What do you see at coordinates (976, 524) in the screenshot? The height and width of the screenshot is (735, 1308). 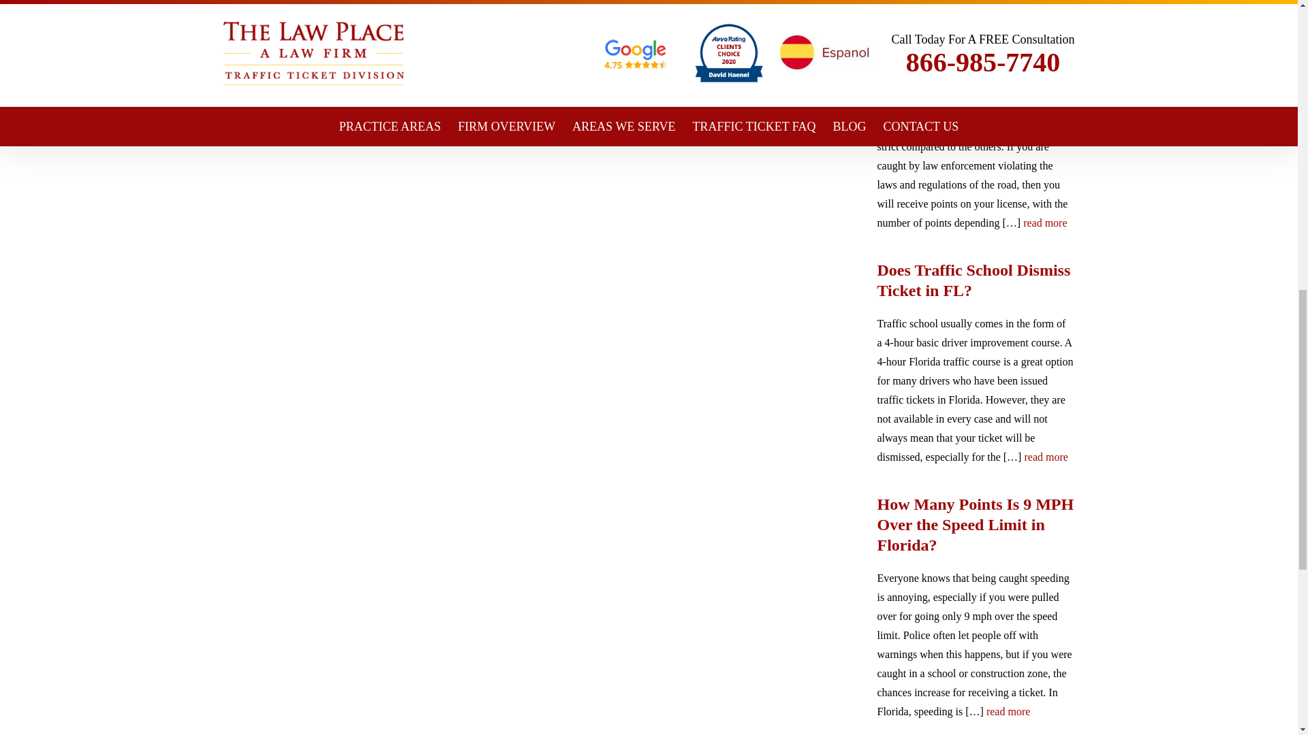 I see `How Many Points Is 9 MPH Over the Speed Limit in Florida?` at bounding box center [976, 524].